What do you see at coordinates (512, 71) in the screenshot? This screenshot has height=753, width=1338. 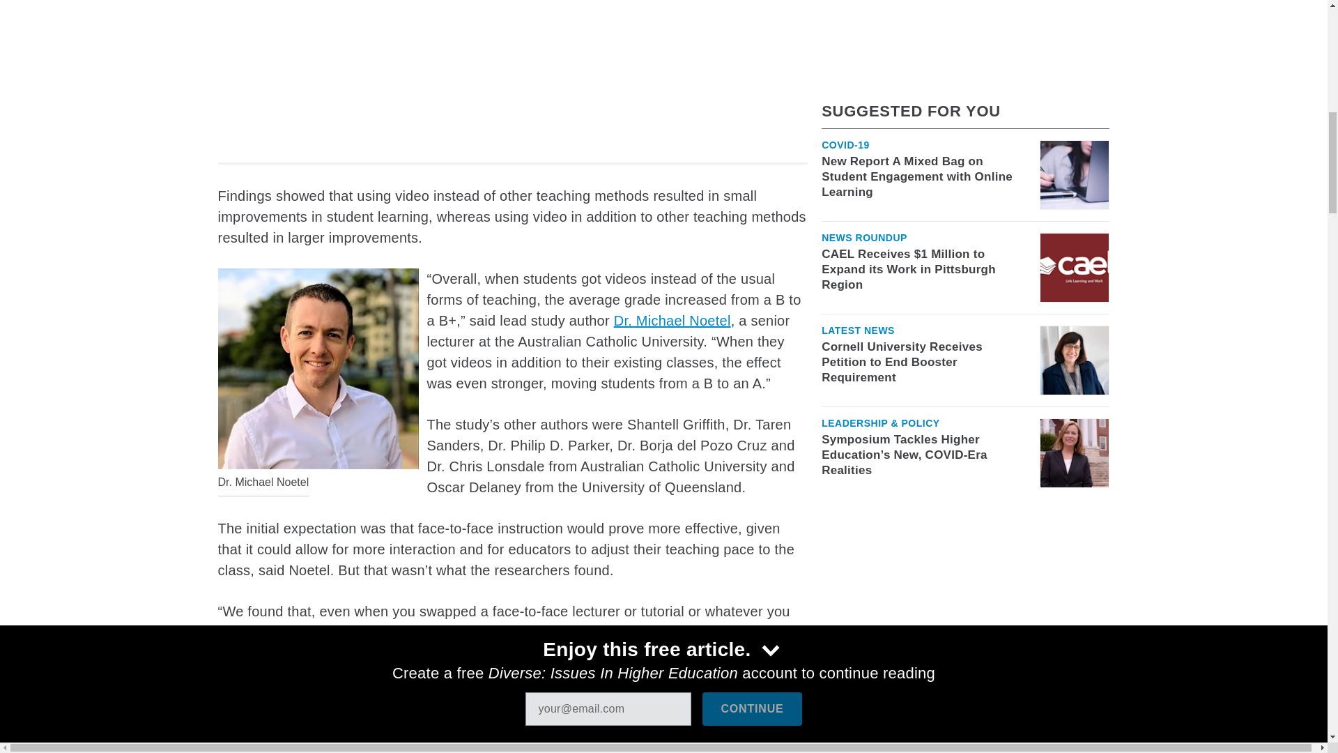 I see `3rd party ad content` at bounding box center [512, 71].